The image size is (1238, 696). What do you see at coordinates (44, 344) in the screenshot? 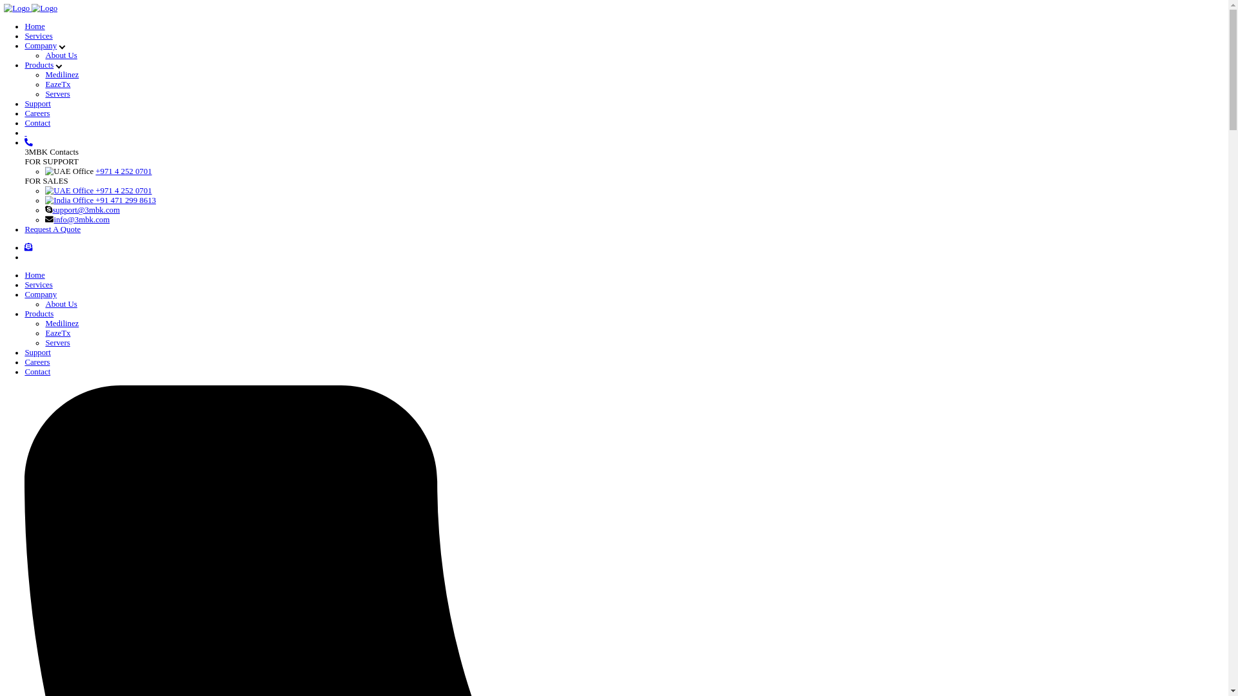
I see `Home` at bounding box center [44, 344].